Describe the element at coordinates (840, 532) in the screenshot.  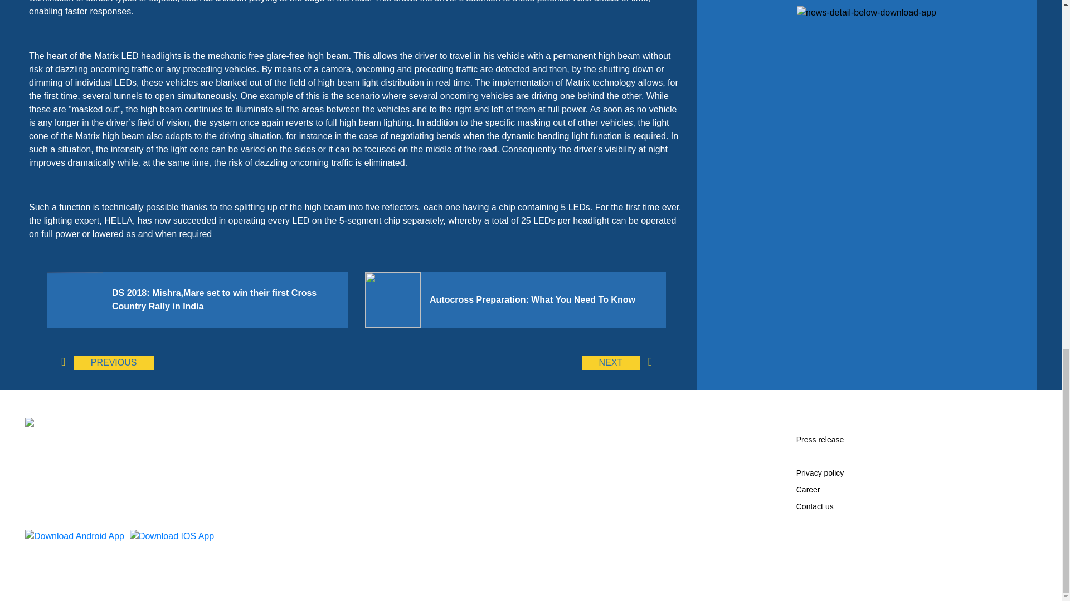
I see `Youtube` at that location.